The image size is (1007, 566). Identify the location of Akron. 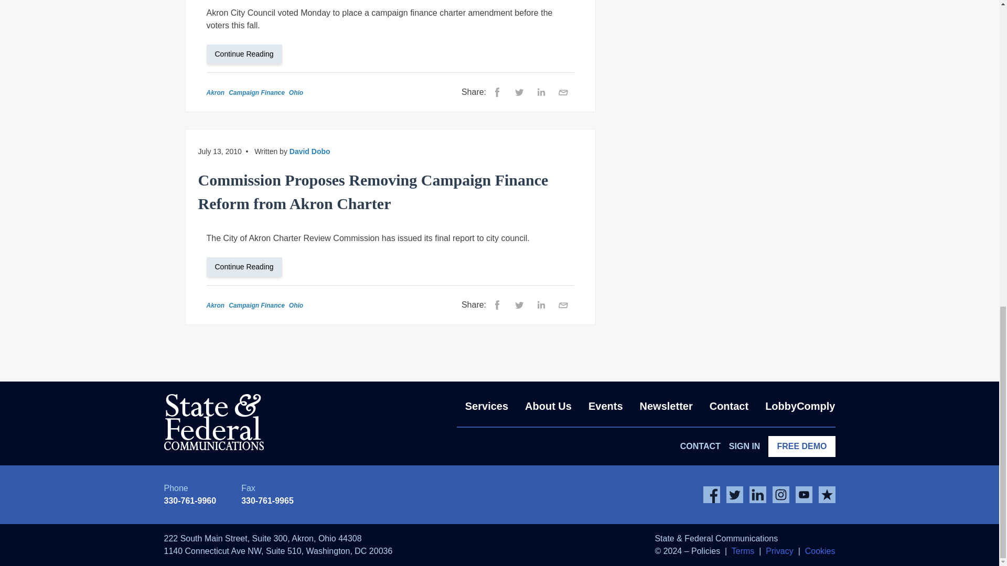
(215, 92).